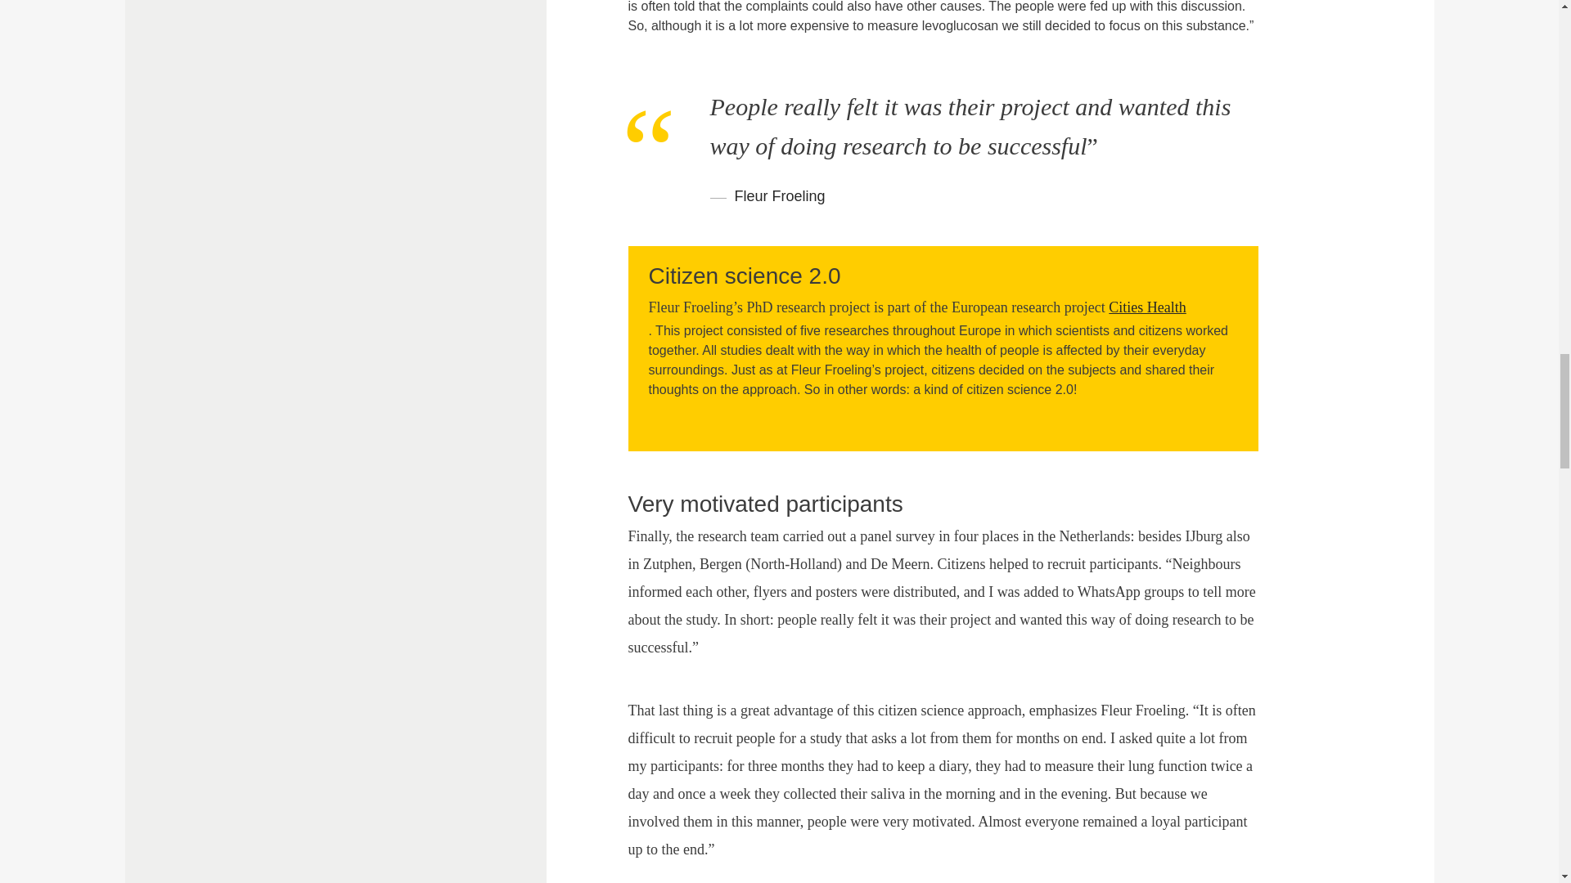 The height and width of the screenshot is (883, 1571). Describe the element at coordinates (1157, 307) in the screenshot. I see `Cities Health` at that location.